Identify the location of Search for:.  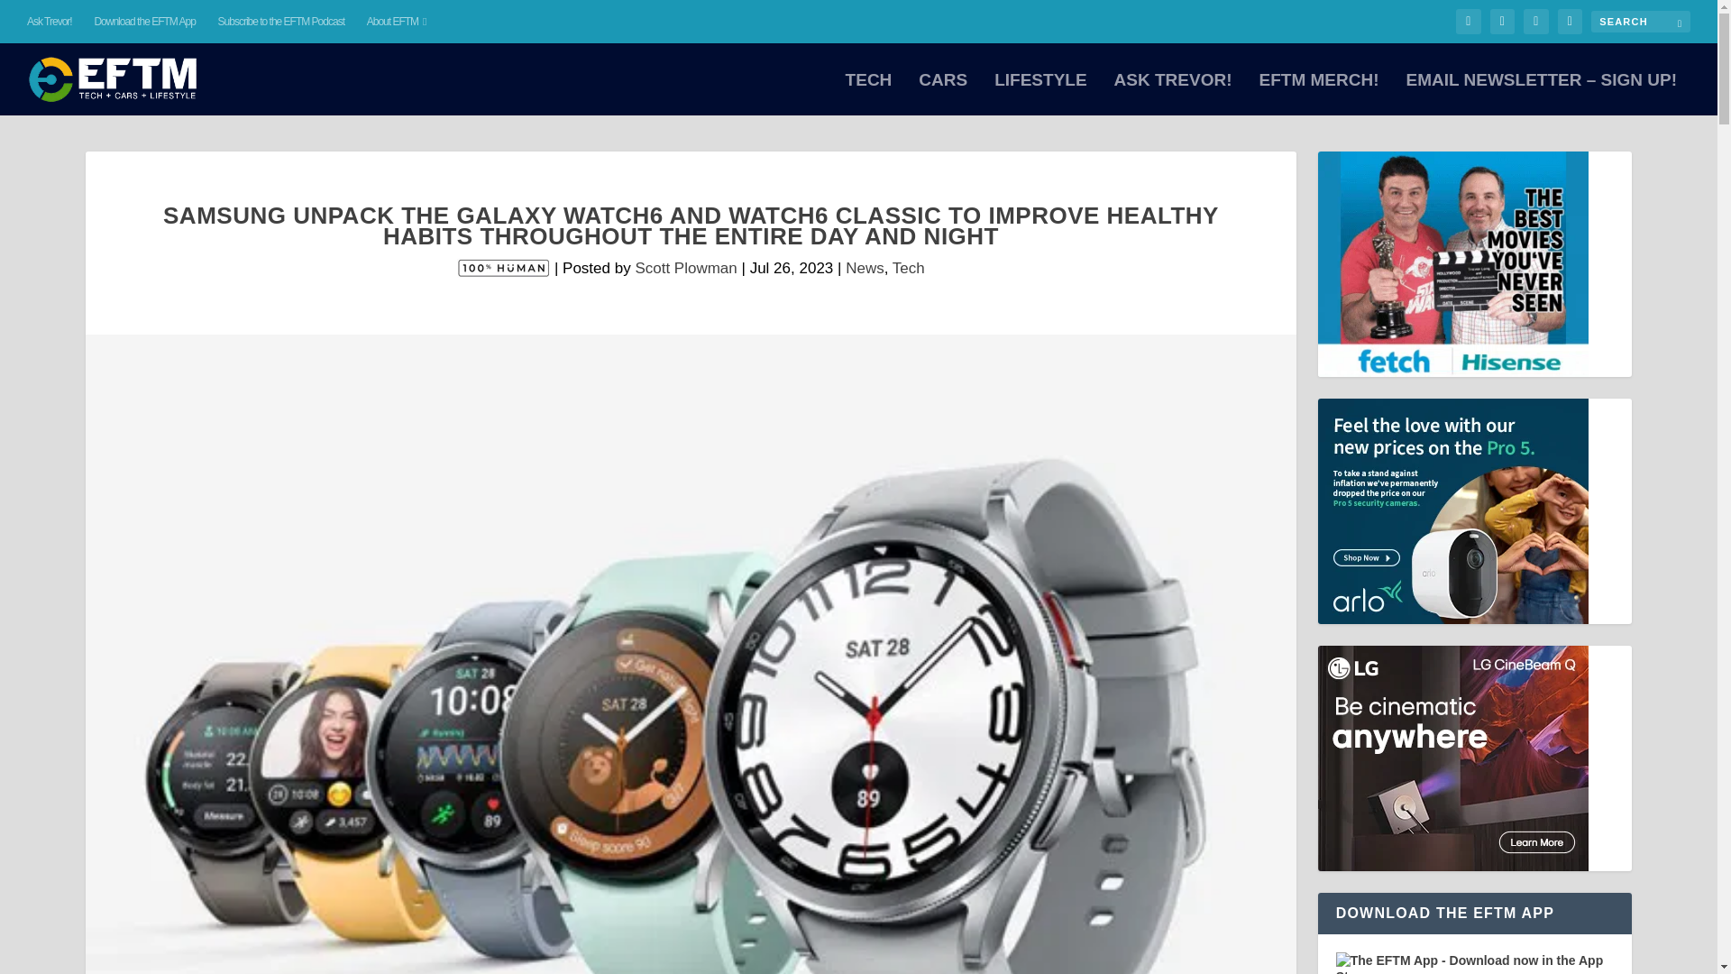
(1641, 21).